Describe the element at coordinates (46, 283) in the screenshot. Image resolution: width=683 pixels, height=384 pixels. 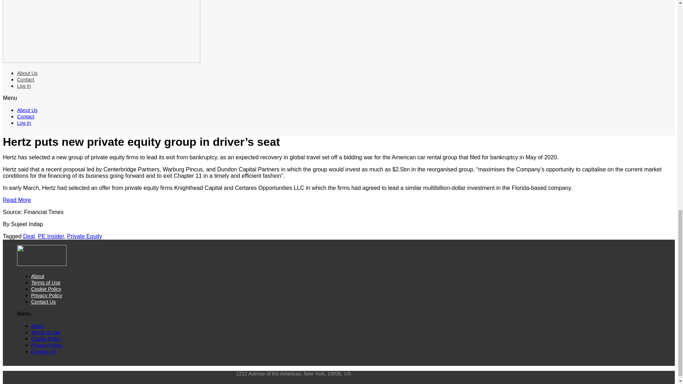
I see `Terms of Use` at that location.